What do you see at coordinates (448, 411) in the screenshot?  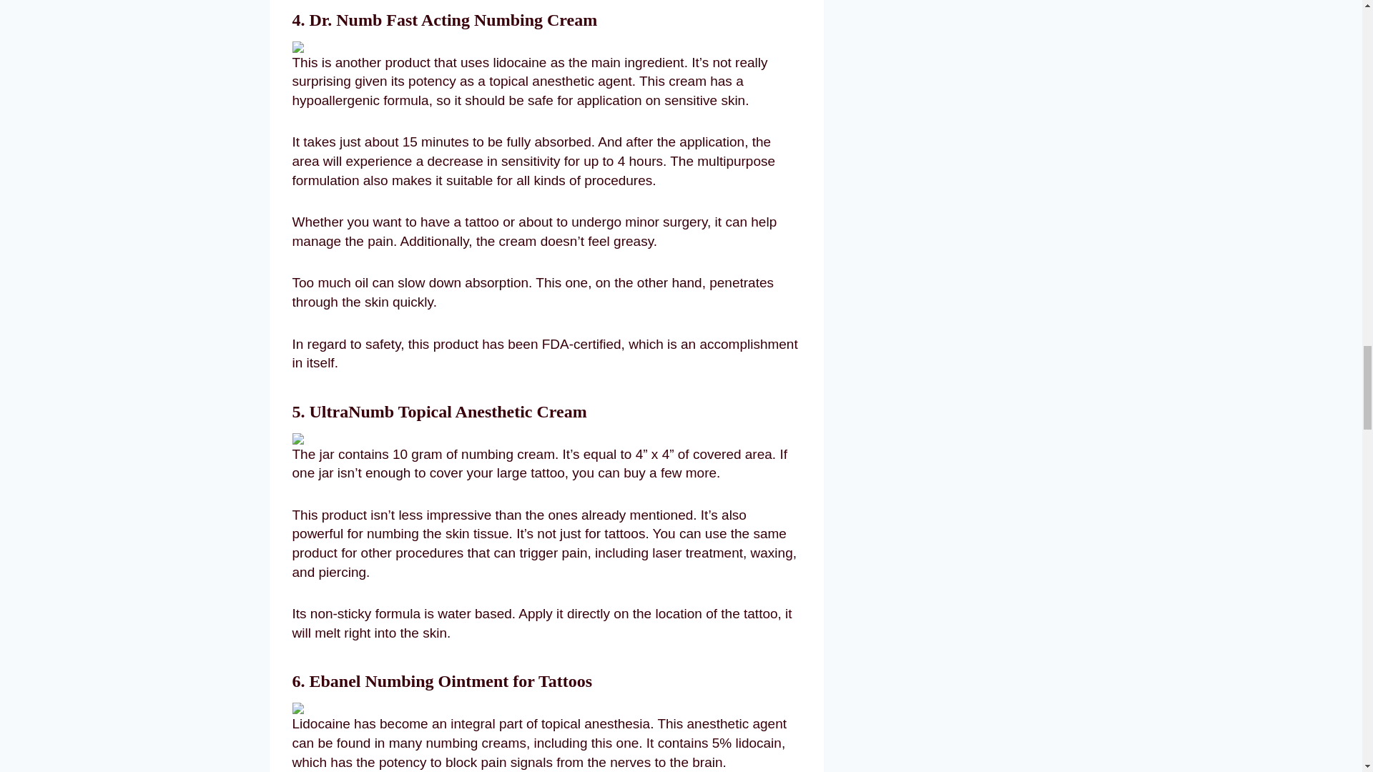 I see `UltraNumb Topical Anesthetic Cream` at bounding box center [448, 411].